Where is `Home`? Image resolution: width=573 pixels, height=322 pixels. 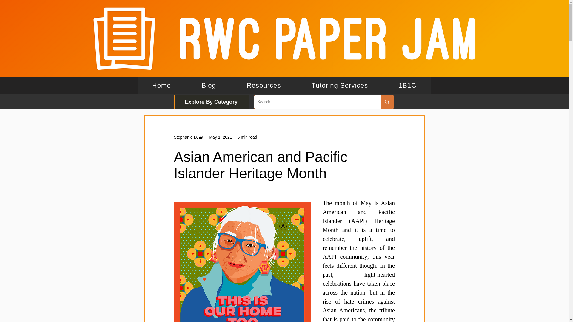 Home is located at coordinates (161, 85).